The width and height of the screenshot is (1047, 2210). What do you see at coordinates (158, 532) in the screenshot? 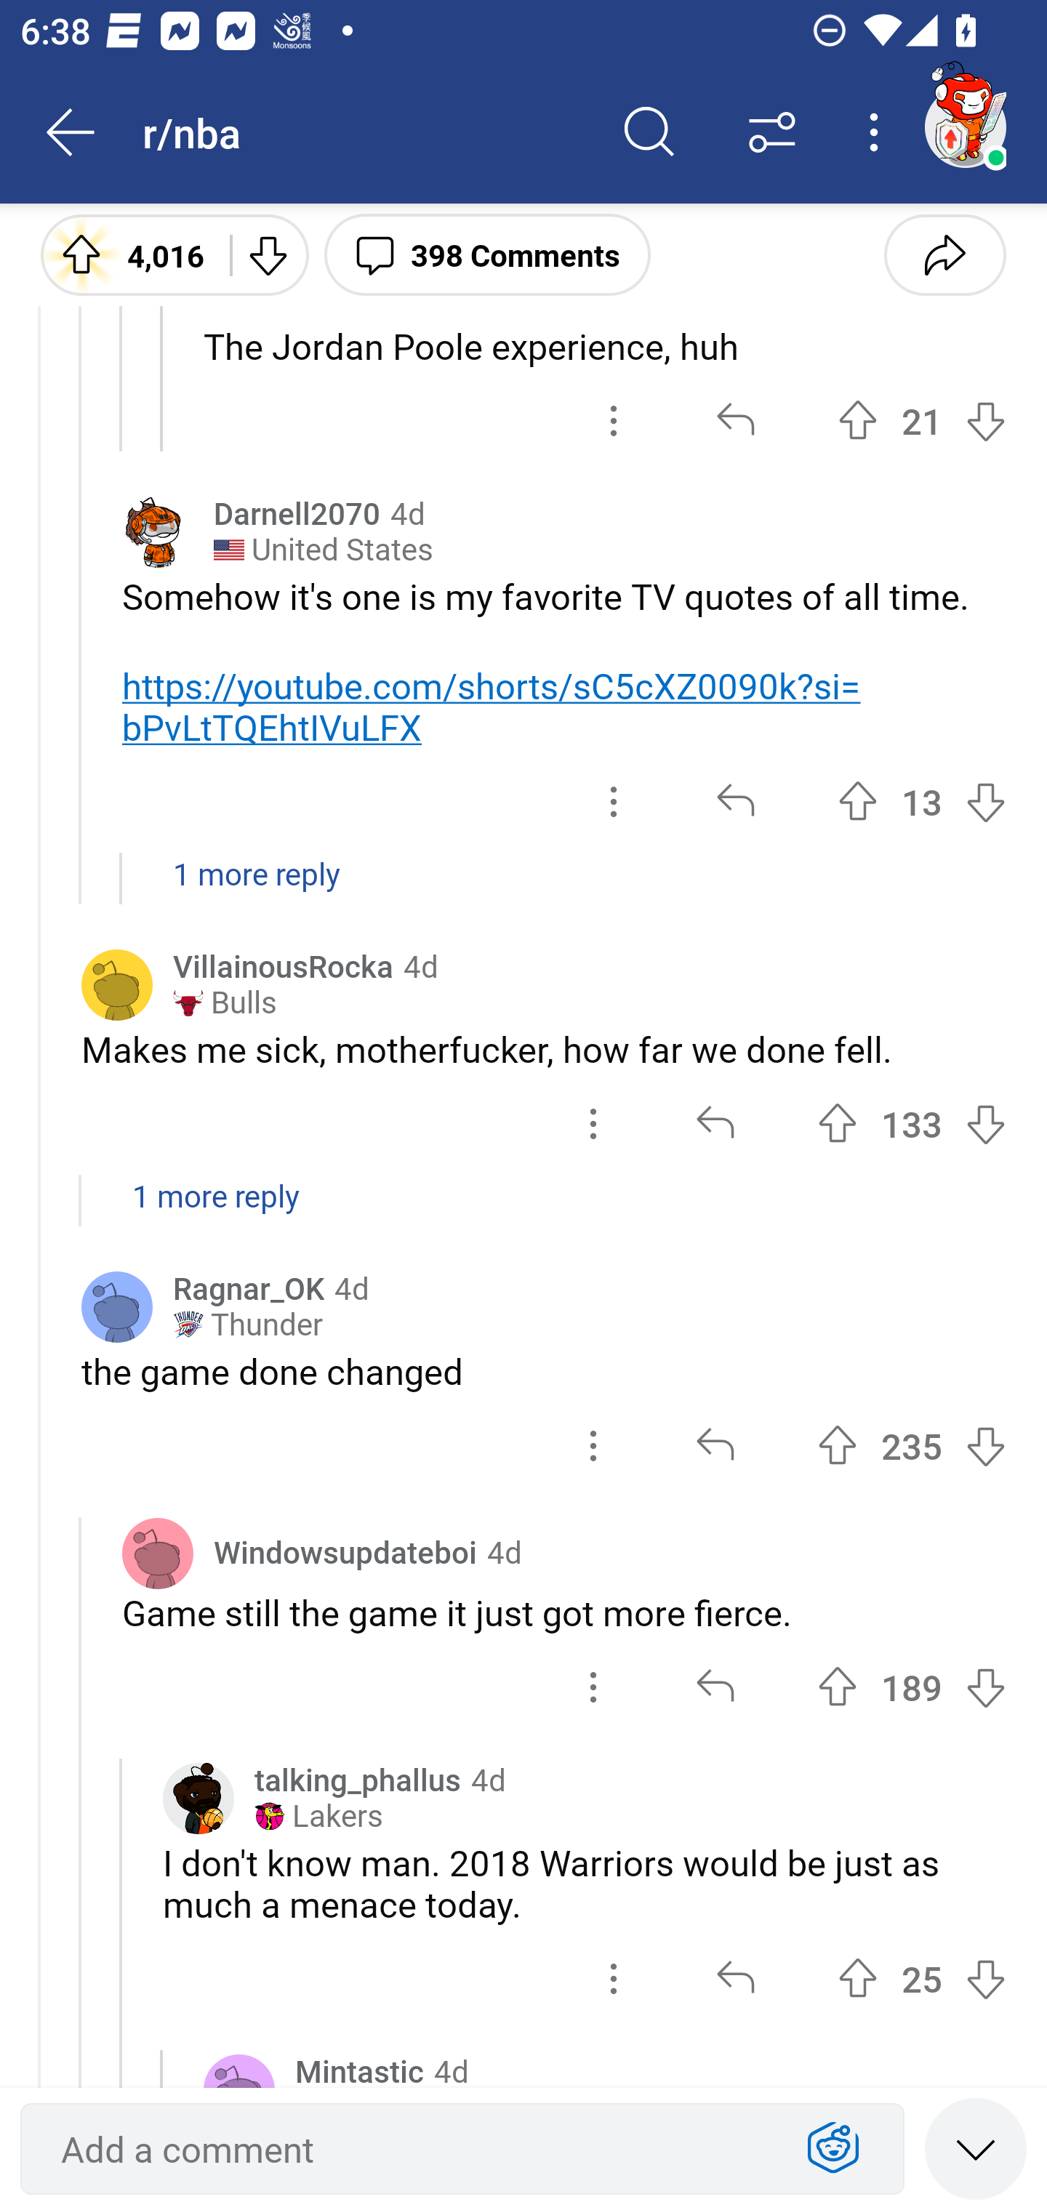
I see `Avatar` at bounding box center [158, 532].